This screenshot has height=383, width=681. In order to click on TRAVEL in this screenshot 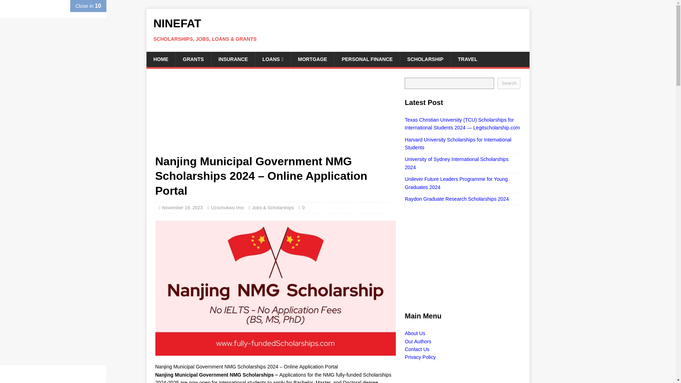, I will do `click(467, 59)`.